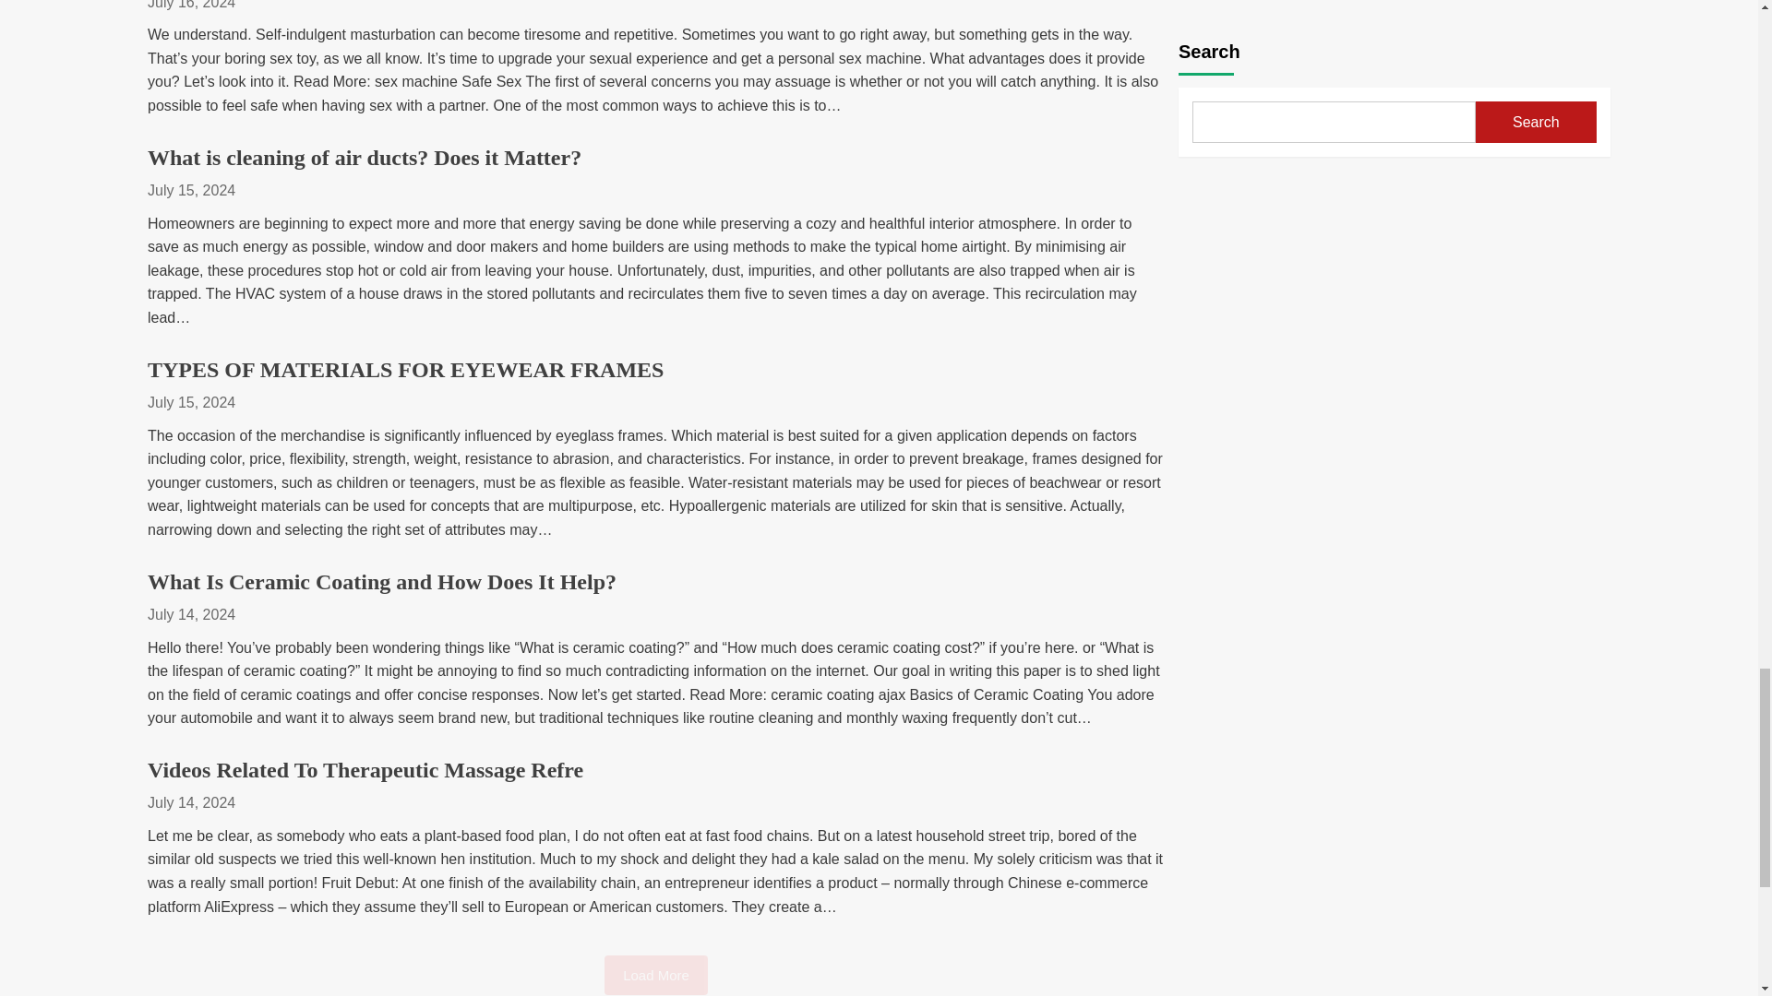 The height and width of the screenshot is (996, 1772). Describe the element at coordinates (365, 769) in the screenshot. I see `Videos Related To Therapeutic Massage Refre` at that location.